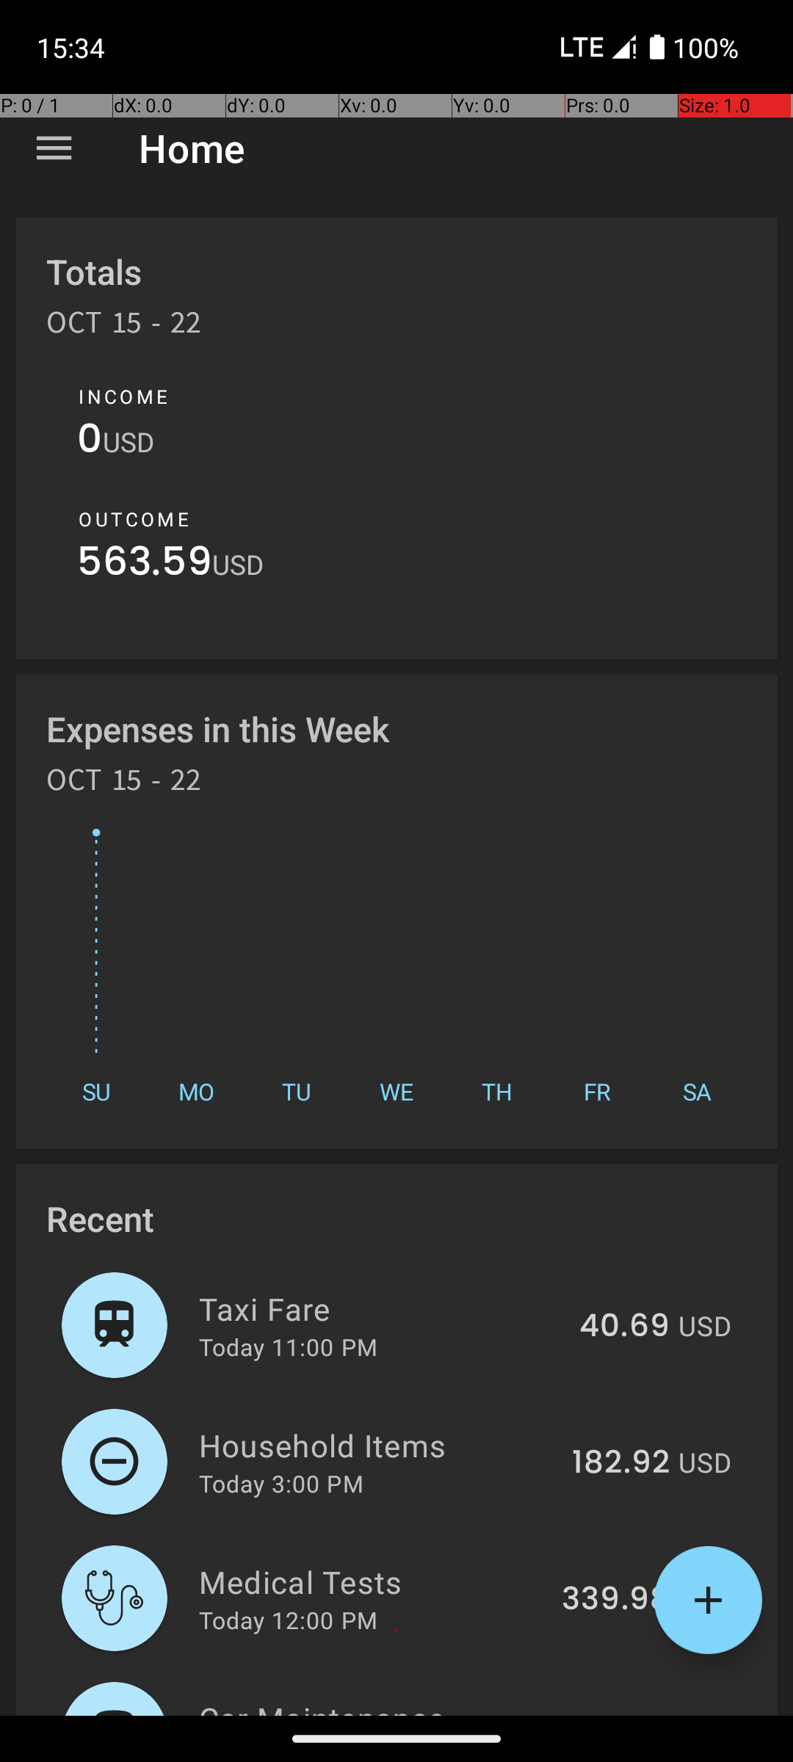 The width and height of the screenshot is (793, 1762). I want to click on Household Items, so click(377, 1445).